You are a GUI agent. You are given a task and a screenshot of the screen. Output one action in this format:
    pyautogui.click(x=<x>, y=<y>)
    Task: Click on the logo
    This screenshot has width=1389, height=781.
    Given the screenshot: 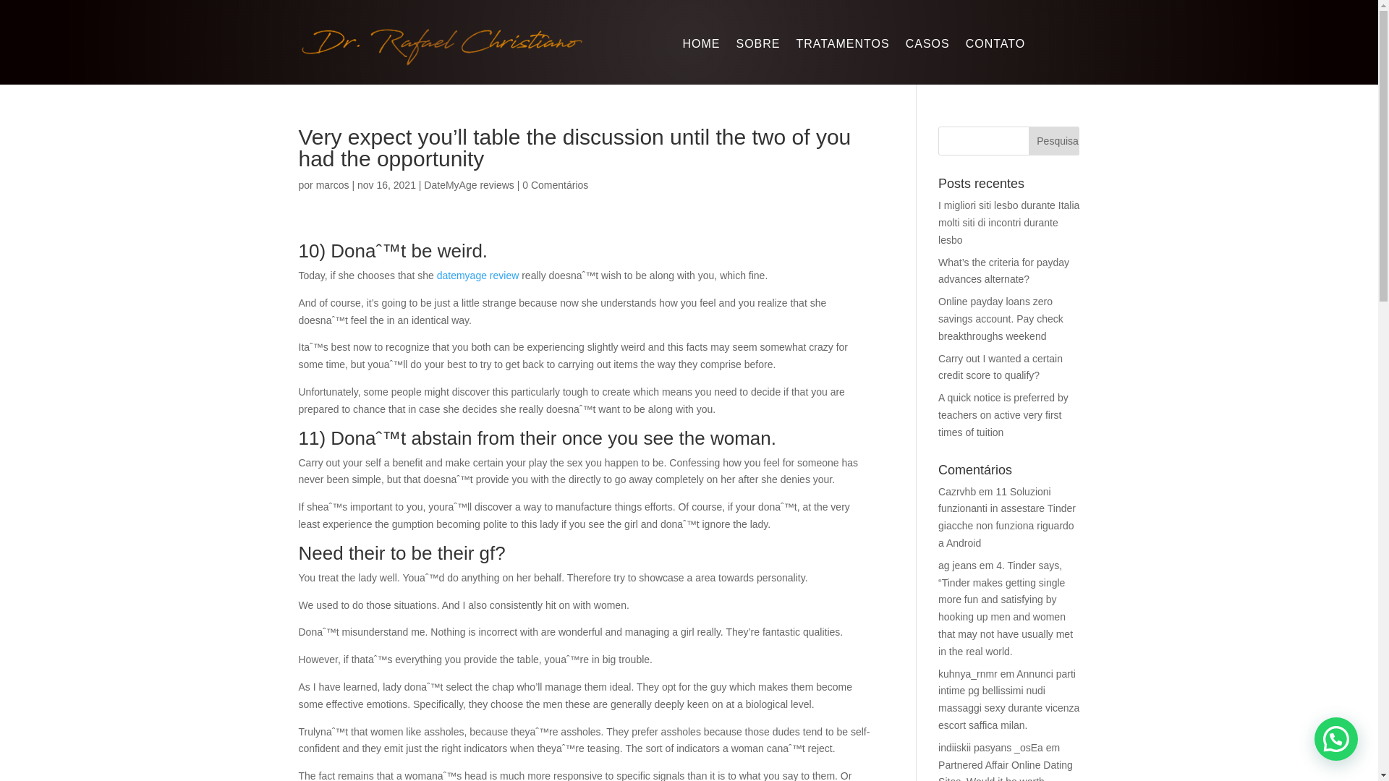 What is the action you would take?
    pyautogui.click(x=441, y=45)
    